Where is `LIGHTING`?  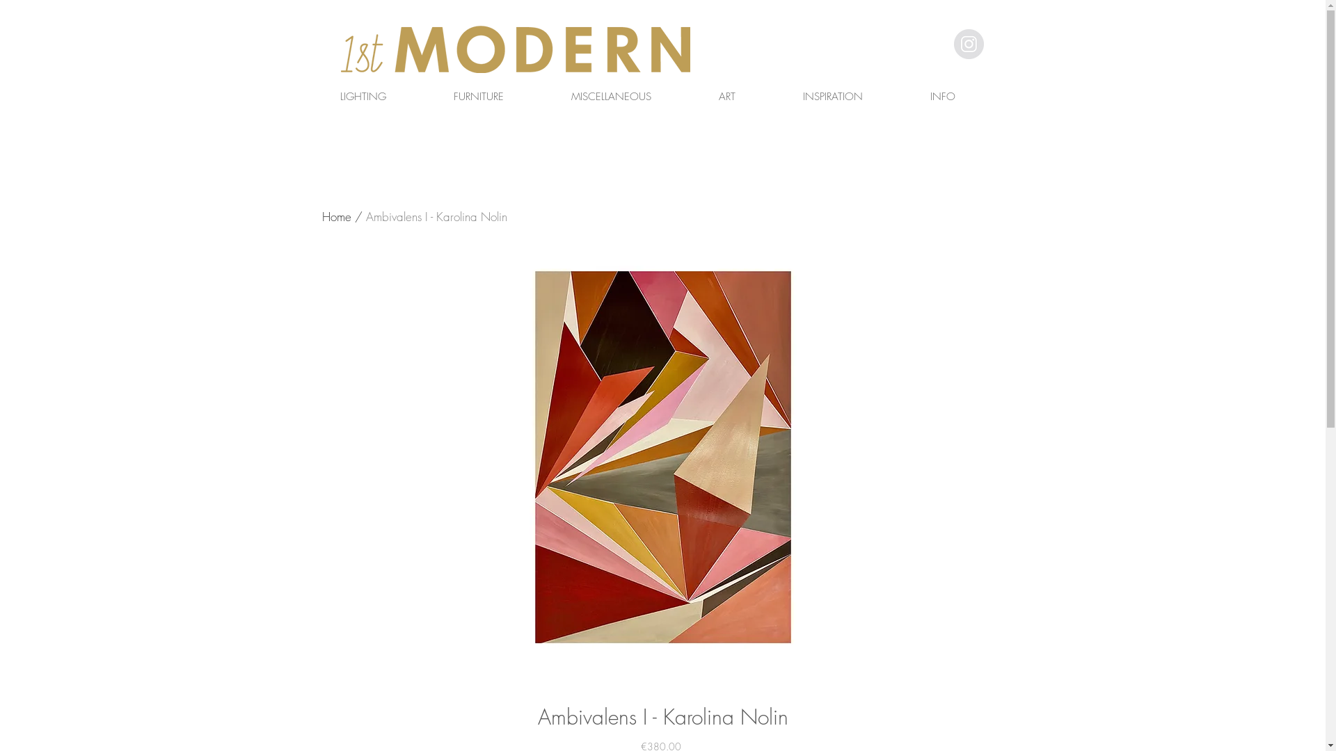 LIGHTING is located at coordinates (363, 97).